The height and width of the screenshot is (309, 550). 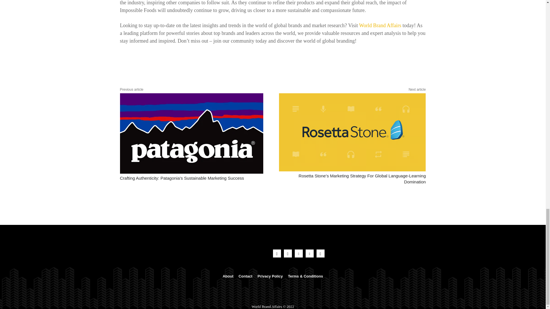 What do you see at coordinates (288, 253) in the screenshot?
I see `Instagram` at bounding box center [288, 253].